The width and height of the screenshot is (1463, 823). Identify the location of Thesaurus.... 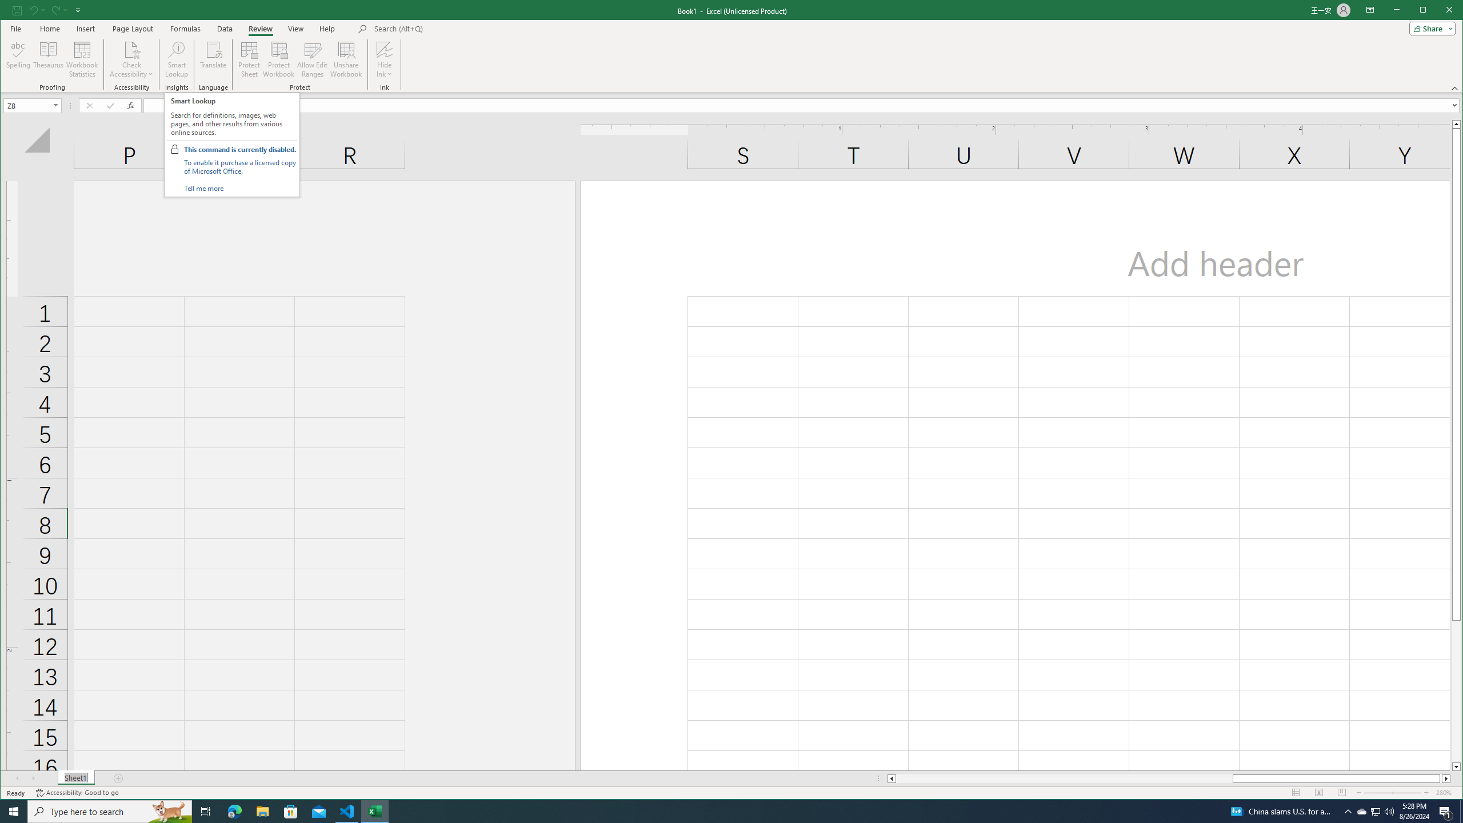
(49, 59).